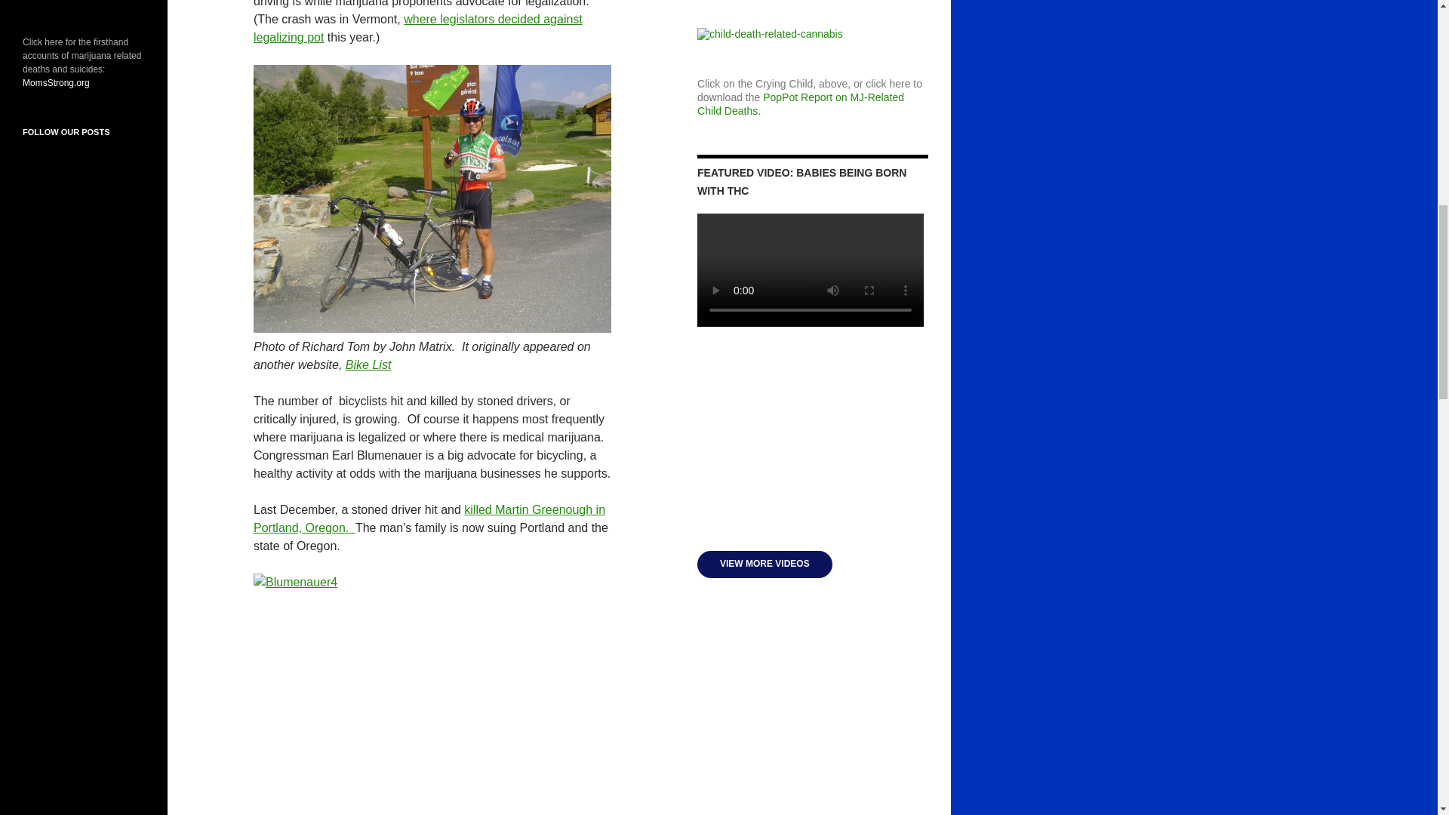 Image resolution: width=1449 pixels, height=815 pixels. What do you see at coordinates (812, 449) in the screenshot?
I see `Marijuana-Impaired Driving:  What the Data Shows` at bounding box center [812, 449].